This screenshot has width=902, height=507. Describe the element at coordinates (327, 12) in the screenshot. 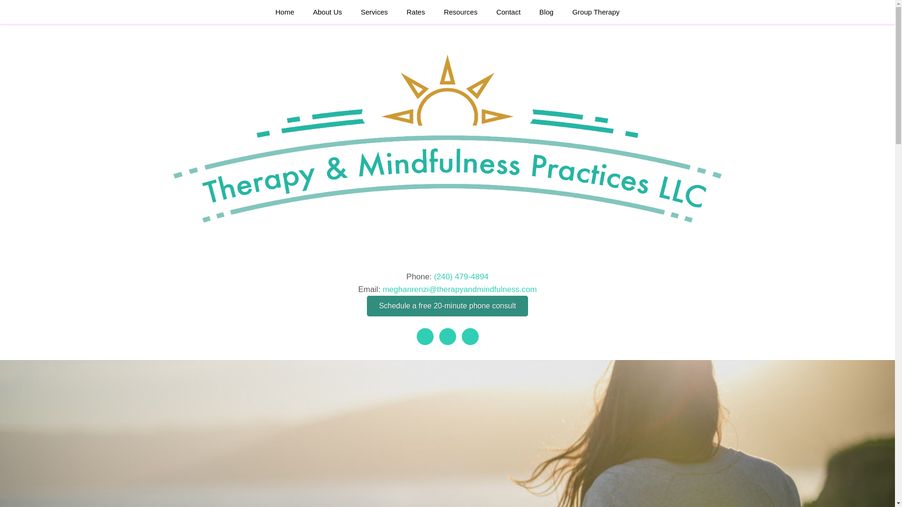

I see `About Us` at that location.